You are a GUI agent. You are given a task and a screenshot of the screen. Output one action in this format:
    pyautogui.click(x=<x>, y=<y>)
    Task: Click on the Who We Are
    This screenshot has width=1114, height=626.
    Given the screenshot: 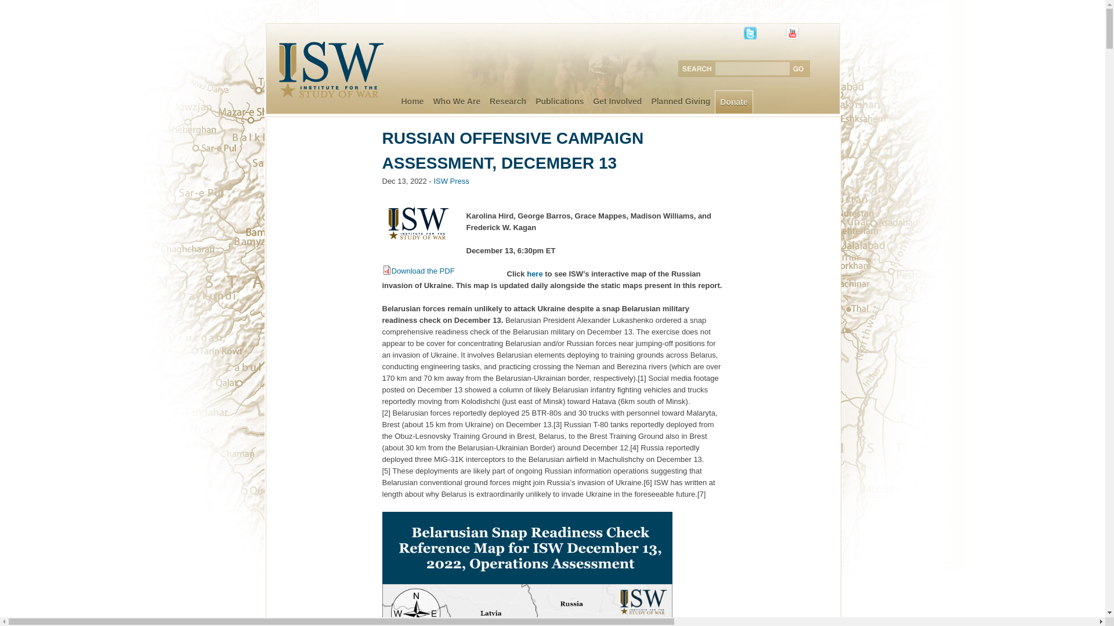 What is the action you would take?
    pyautogui.click(x=456, y=101)
    